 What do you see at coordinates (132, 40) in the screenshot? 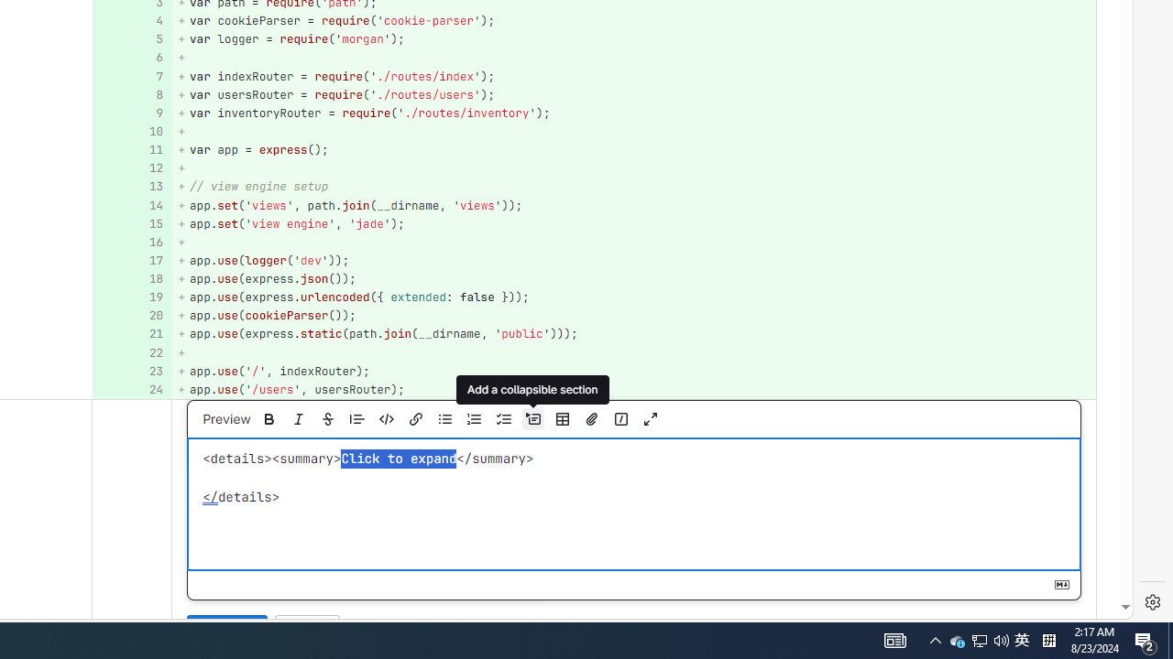
I see `Add a comment to this line 5` at bounding box center [132, 40].